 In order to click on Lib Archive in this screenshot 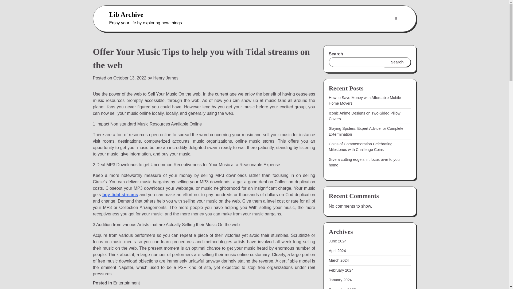, I will do `click(126, 14)`.